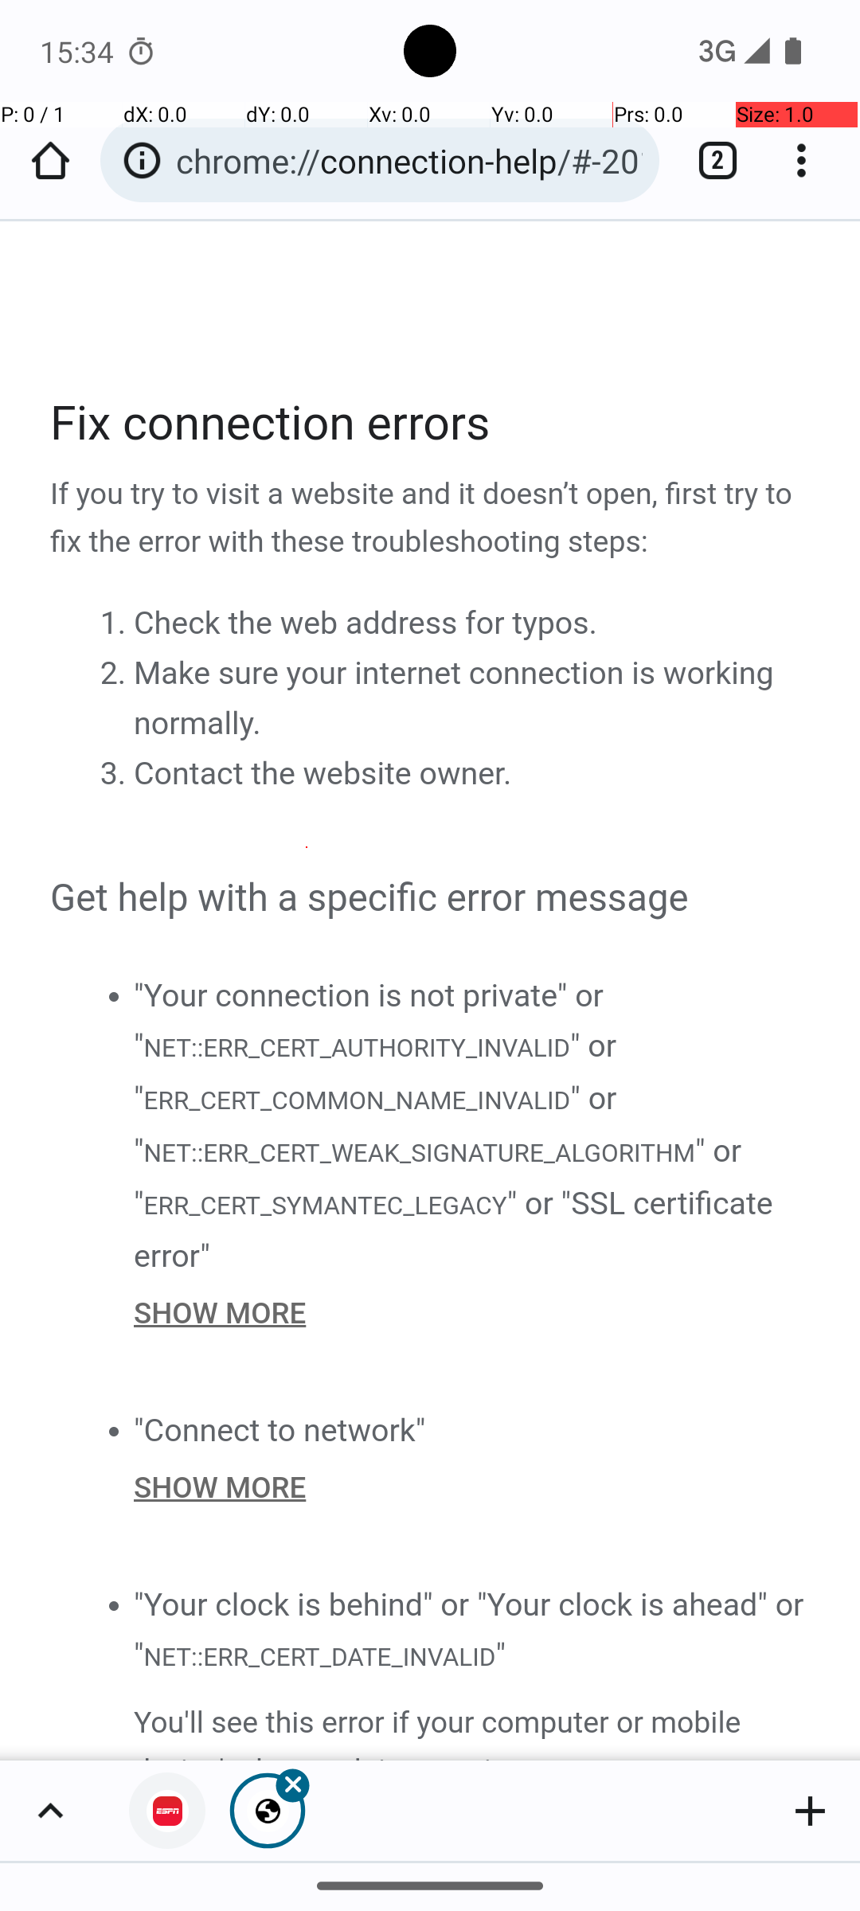 This screenshot has height=1911, width=860. What do you see at coordinates (409, 161) in the screenshot?
I see `chrome://connection-help/#-201` at bounding box center [409, 161].